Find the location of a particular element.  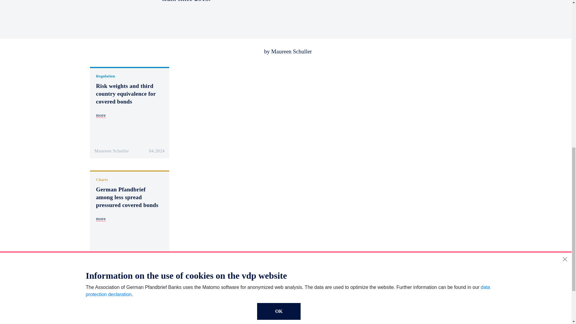

more is located at coordinates (101, 115).